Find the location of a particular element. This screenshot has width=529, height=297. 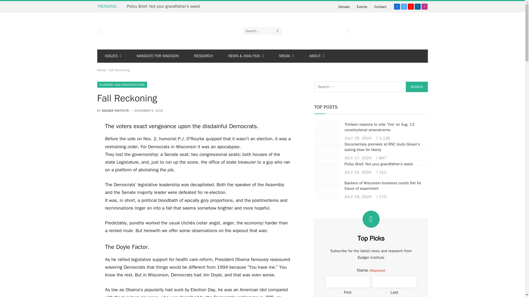

Search is located at coordinates (417, 87).